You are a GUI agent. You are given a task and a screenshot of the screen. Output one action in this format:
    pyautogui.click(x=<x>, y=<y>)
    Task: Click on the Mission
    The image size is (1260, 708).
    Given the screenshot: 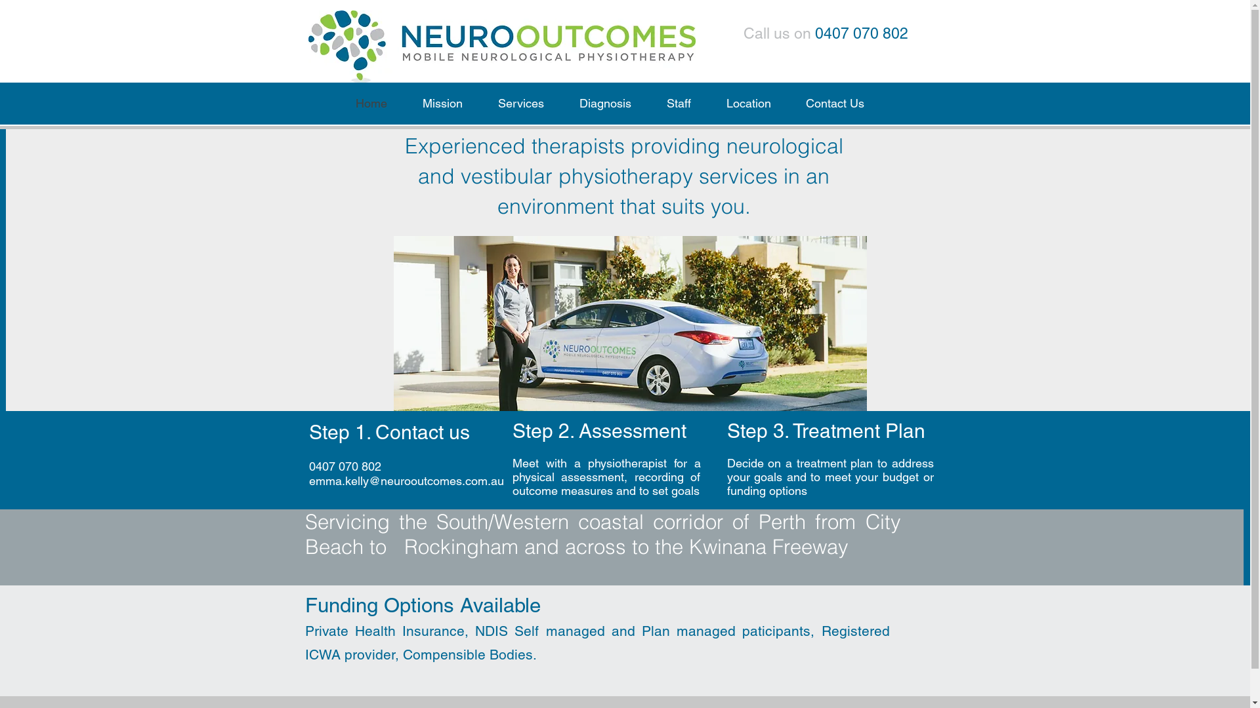 What is the action you would take?
    pyautogui.click(x=442, y=104)
    